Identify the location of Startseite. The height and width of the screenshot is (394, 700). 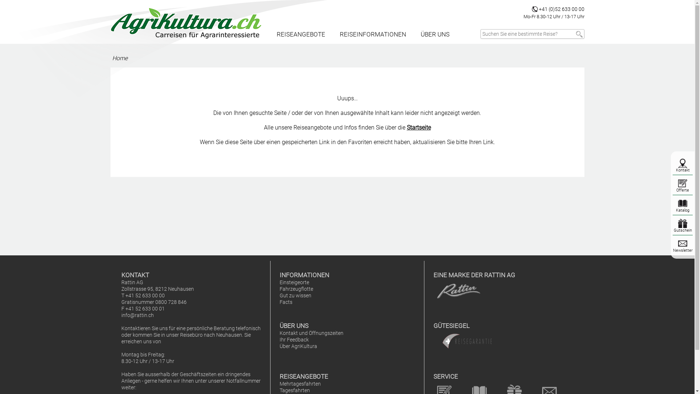
(419, 128).